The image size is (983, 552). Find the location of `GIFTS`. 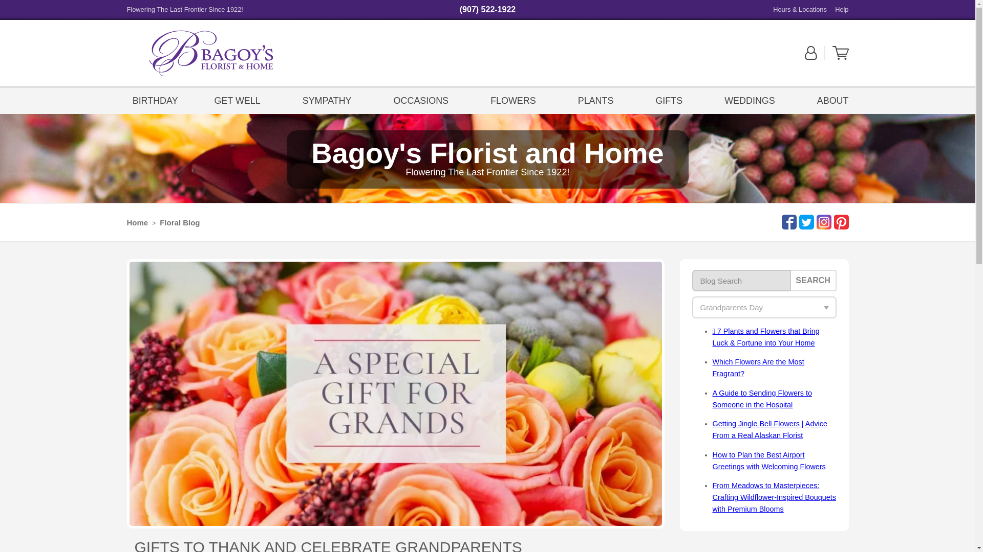

GIFTS is located at coordinates (669, 100).